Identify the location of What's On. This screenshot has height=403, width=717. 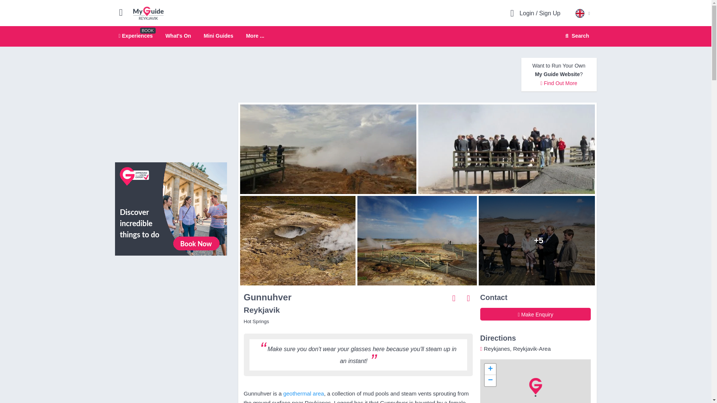
(179, 35).